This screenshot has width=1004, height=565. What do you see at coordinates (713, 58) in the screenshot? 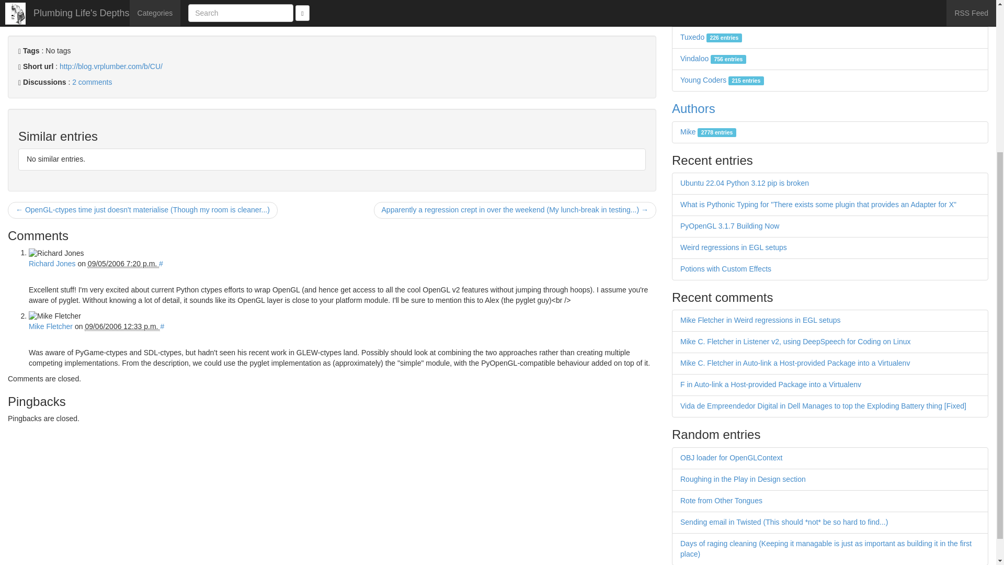
I see `Vindaloo 756 entries` at bounding box center [713, 58].